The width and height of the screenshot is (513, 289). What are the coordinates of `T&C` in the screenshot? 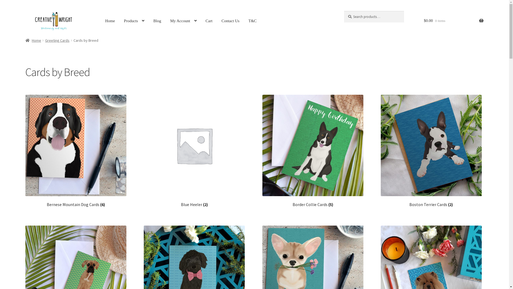 It's located at (253, 21).